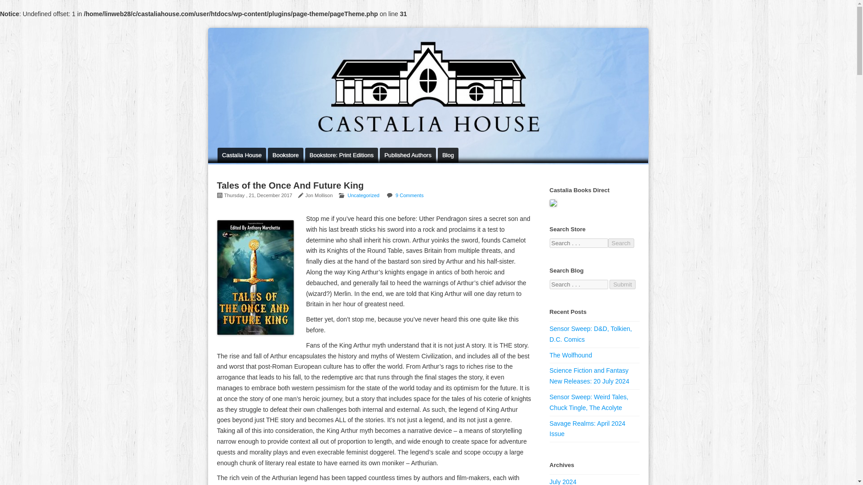  I want to click on Bookstore: Print Editions, so click(342, 155).